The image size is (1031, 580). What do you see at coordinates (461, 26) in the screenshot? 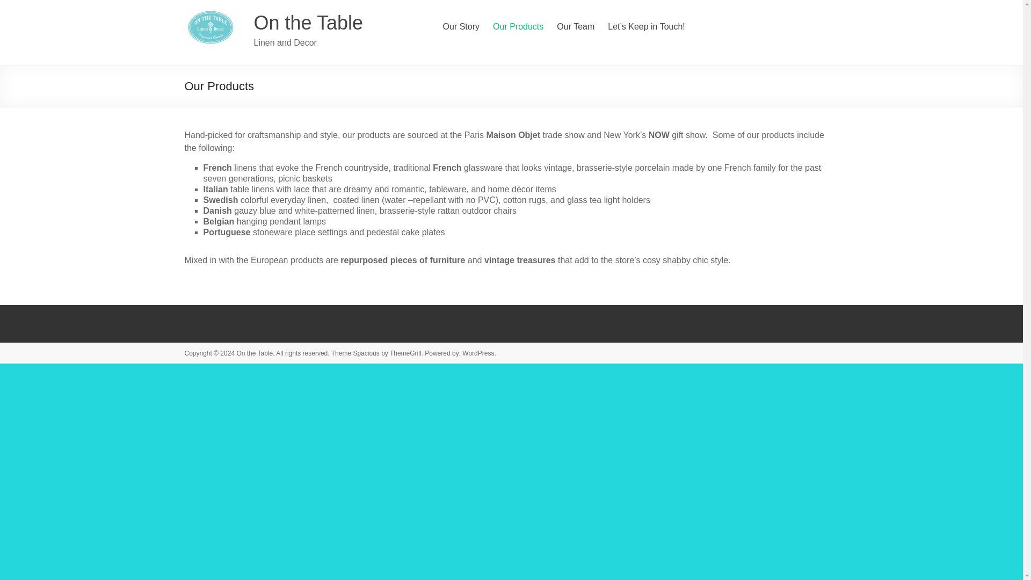
I see `Our Story` at bounding box center [461, 26].